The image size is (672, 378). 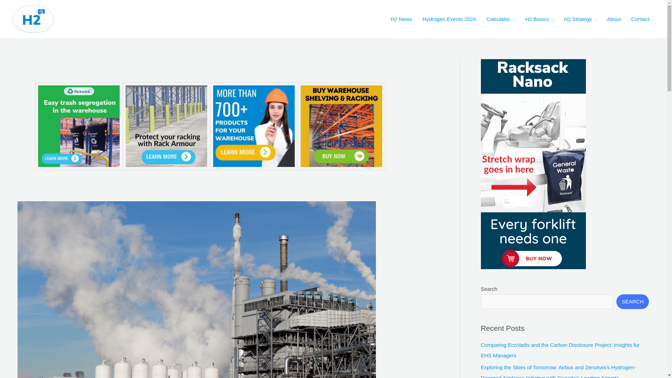 I want to click on Contact, so click(x=640, y=19).